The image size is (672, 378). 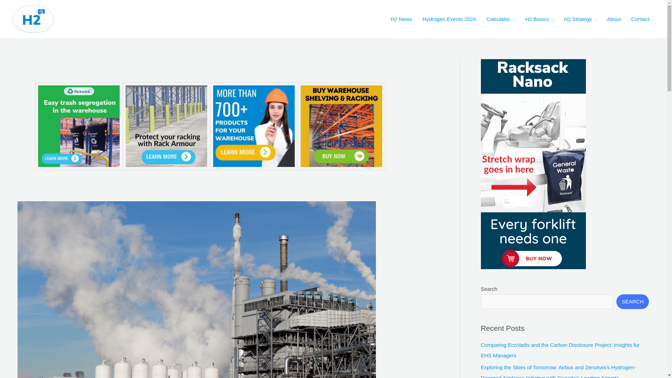 I want to click on Contact, so click(x=640, y=19).